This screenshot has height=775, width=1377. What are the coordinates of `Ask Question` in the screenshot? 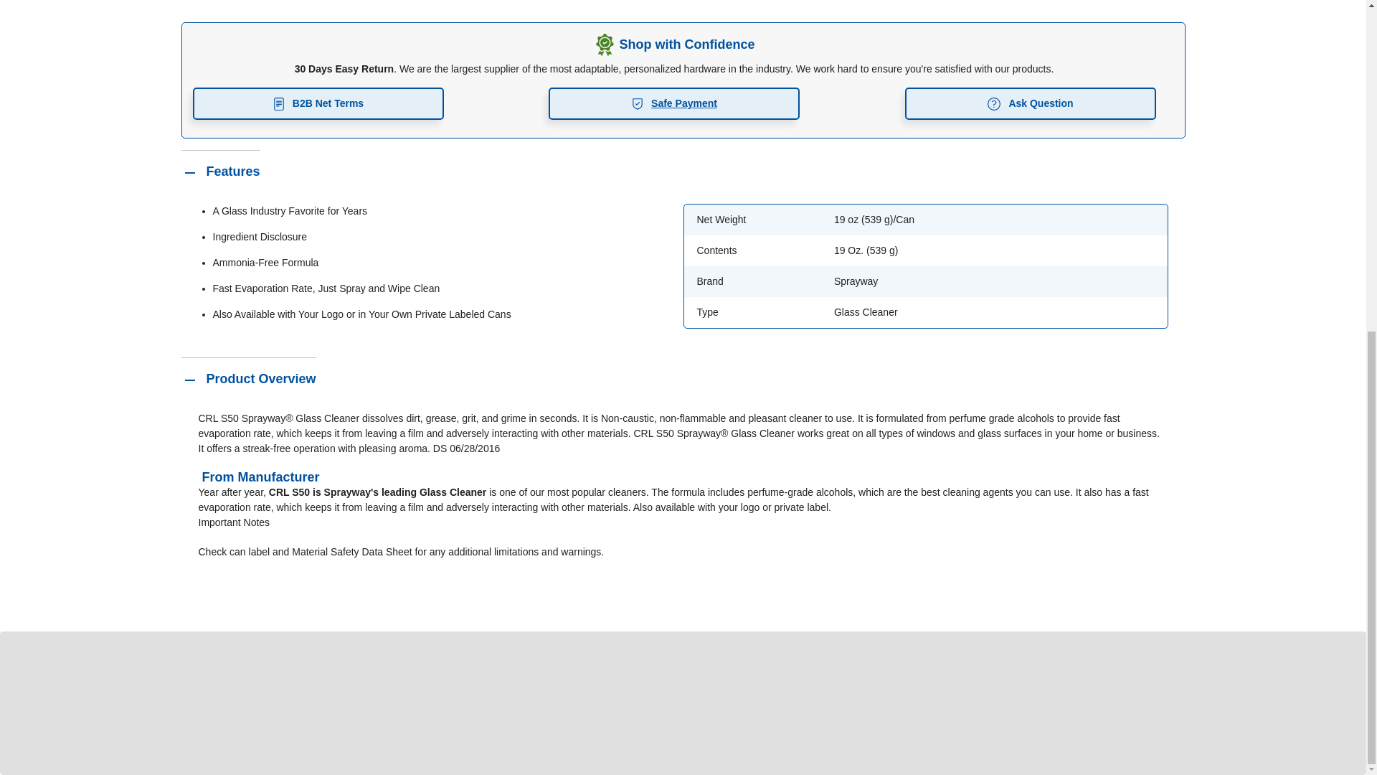 It's located at (1030, 103).